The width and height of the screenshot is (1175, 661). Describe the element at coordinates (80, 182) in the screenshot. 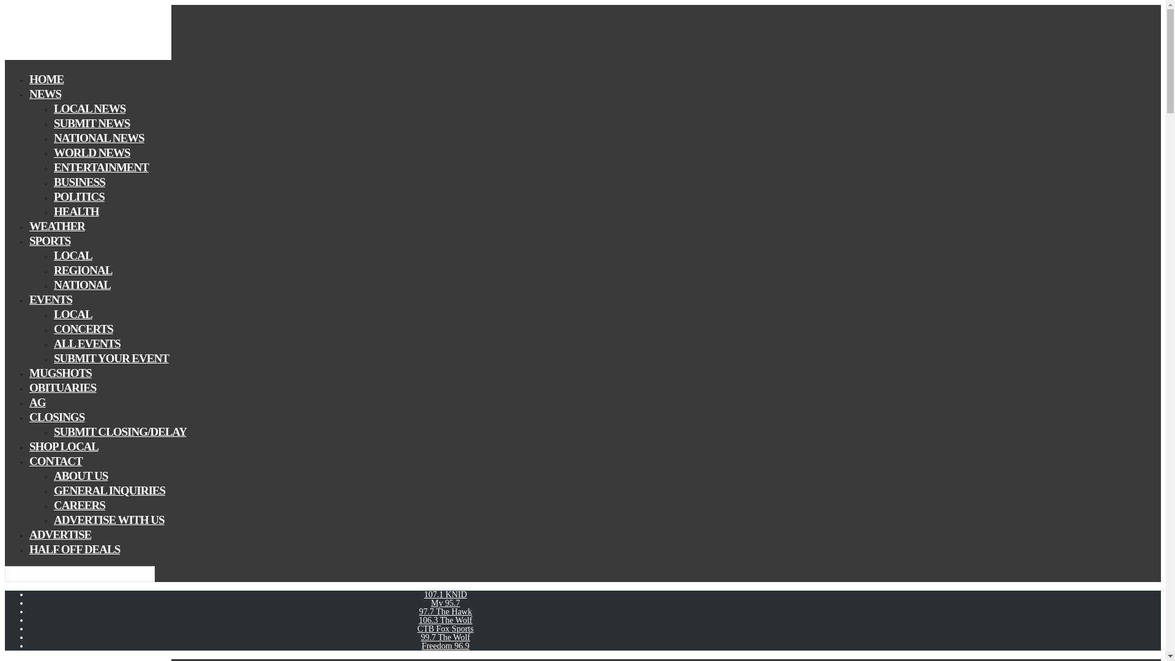

I see `BUSINESS` at that location.